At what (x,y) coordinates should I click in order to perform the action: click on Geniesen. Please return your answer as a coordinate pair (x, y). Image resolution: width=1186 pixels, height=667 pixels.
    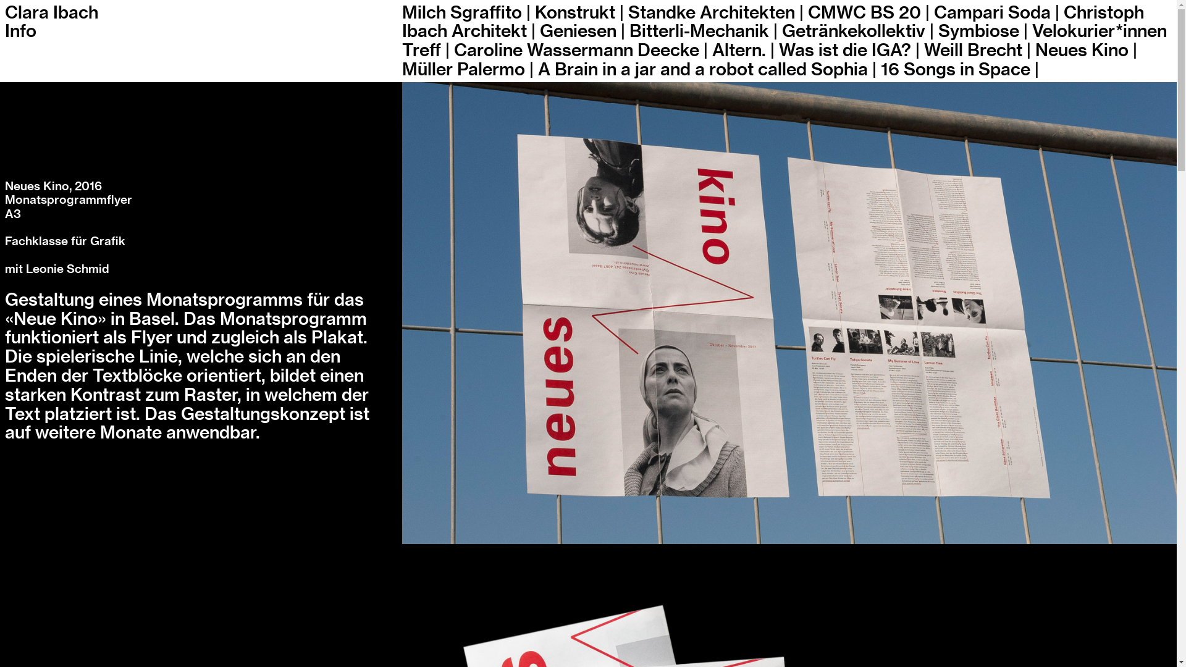
    Looking at the image, I should click on (578, 31).